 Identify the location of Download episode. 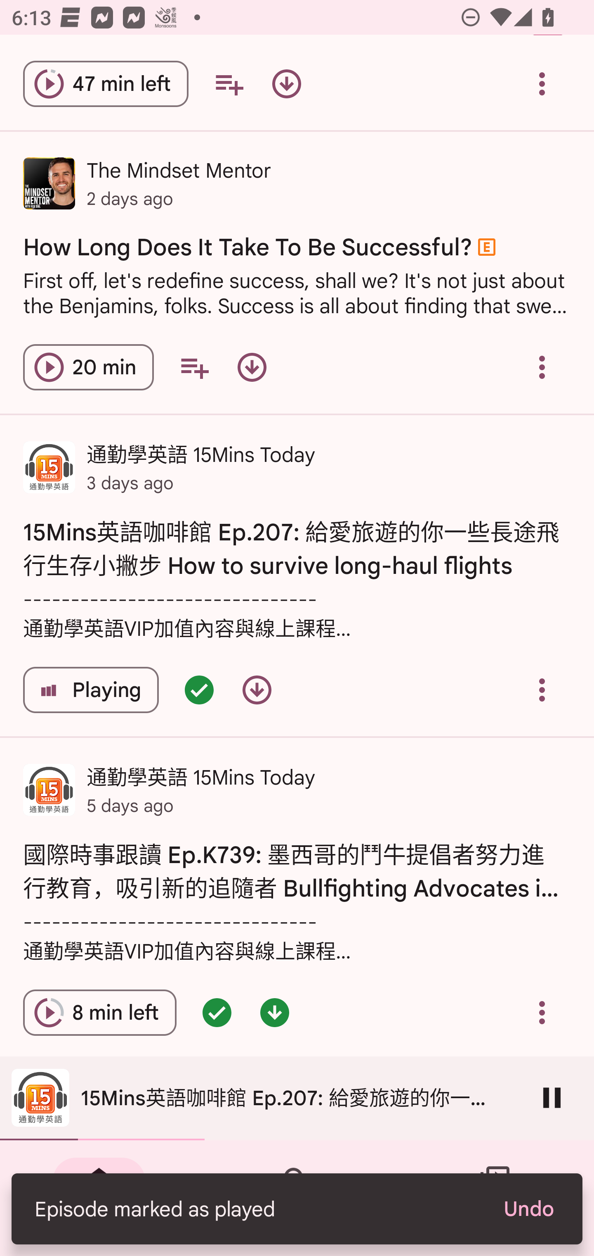
(252, 367).